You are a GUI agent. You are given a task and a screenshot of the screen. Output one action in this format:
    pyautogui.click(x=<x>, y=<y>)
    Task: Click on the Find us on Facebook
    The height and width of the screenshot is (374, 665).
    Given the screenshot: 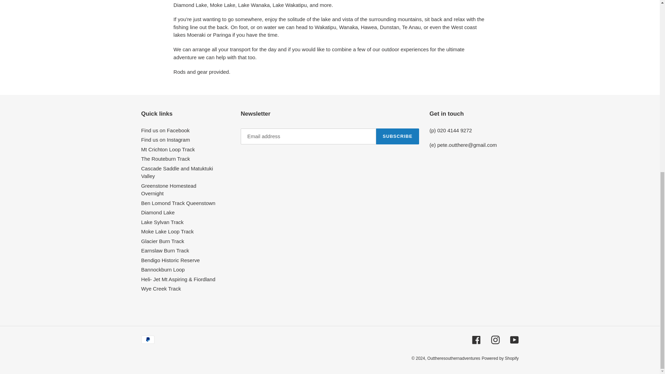 What is the action you would take?
    pyautogui.click(x=165, y=130)
    